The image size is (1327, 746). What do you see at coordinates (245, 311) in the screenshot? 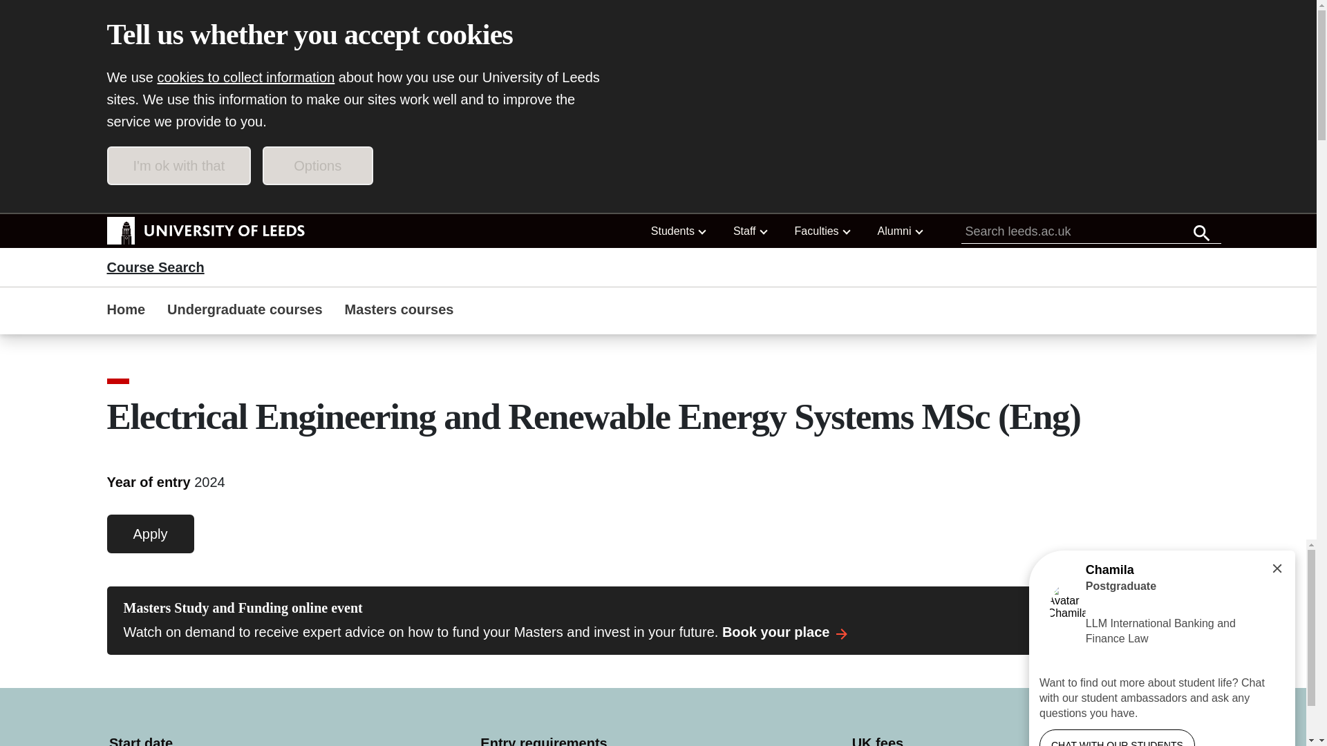
I see `Undergraduate courses` at bounding box center [245, 311].